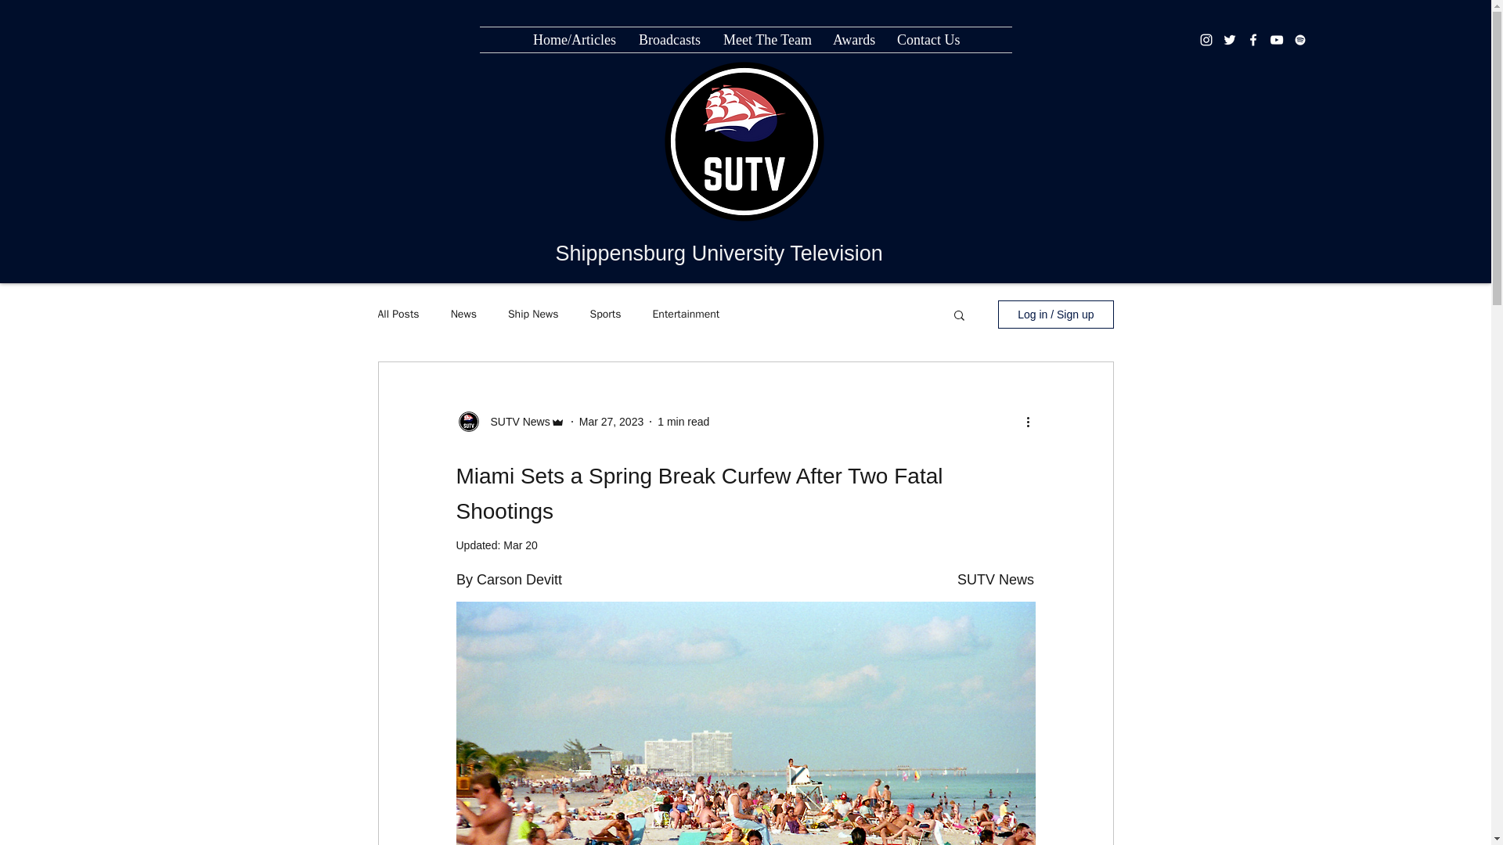 This screenshot has height=845, width=1503. Describe the element at coordinates (852, 39) in the screenshot. I see `Awards` at that location.